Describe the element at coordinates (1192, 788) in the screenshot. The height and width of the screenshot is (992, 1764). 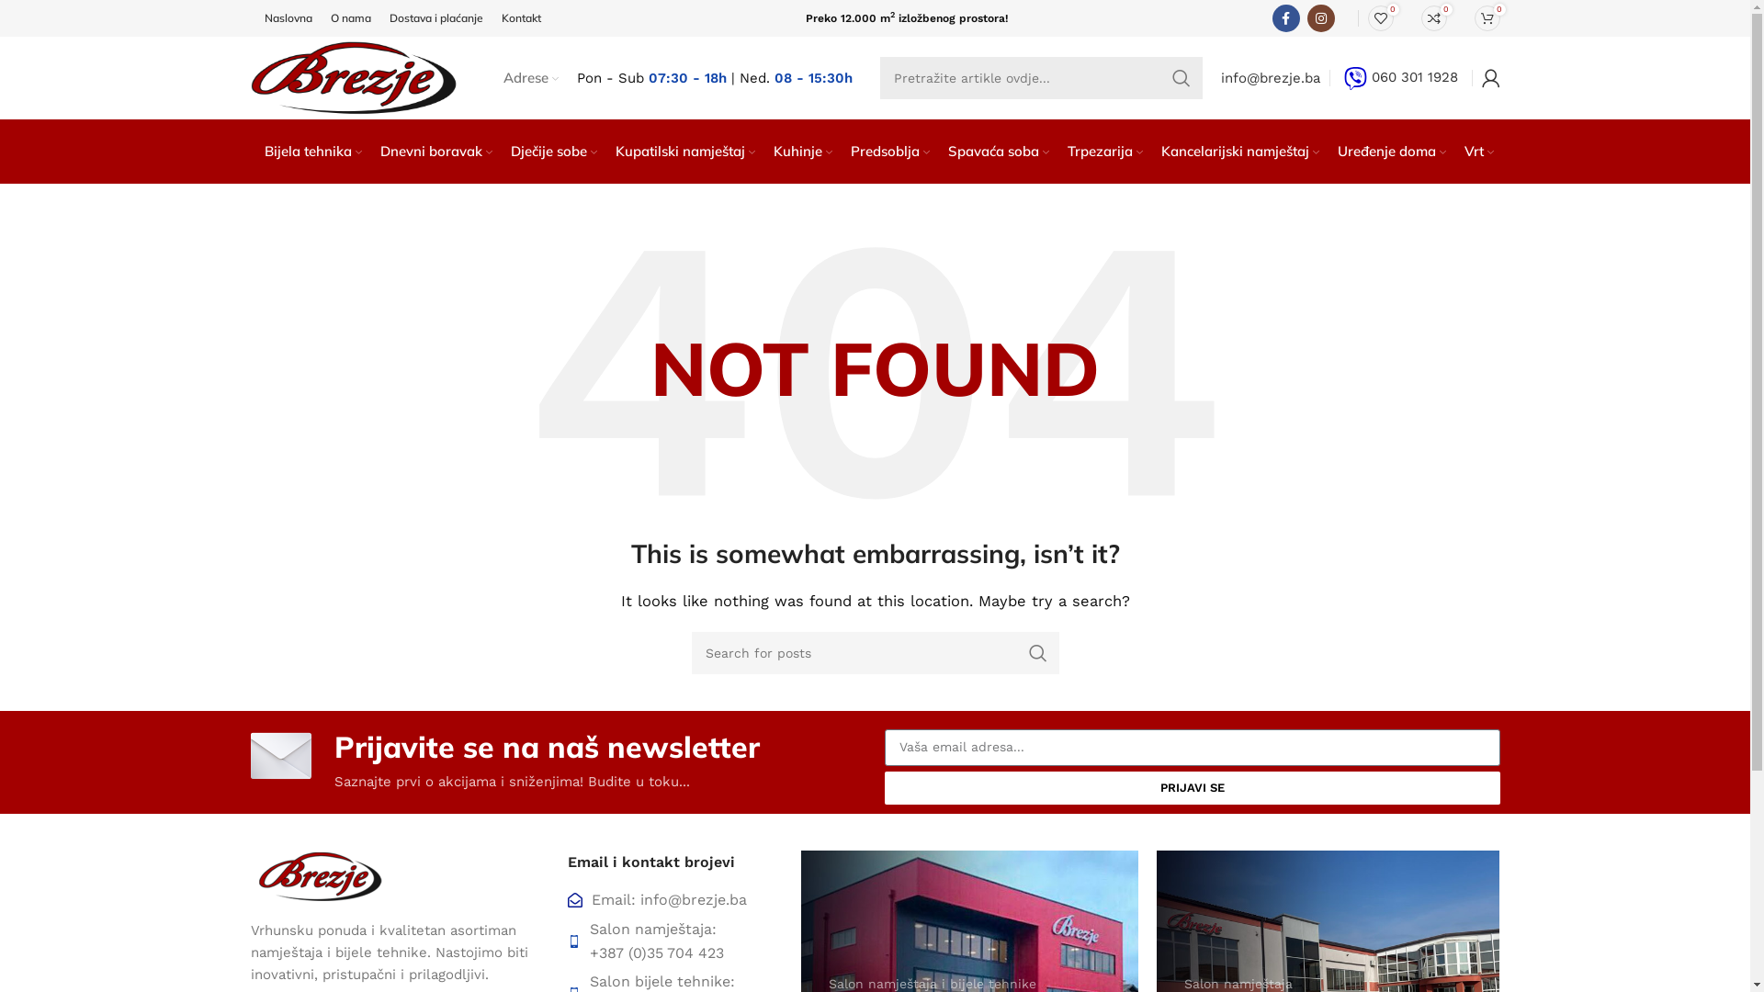
I see `PRIJAVI SE` at that location.